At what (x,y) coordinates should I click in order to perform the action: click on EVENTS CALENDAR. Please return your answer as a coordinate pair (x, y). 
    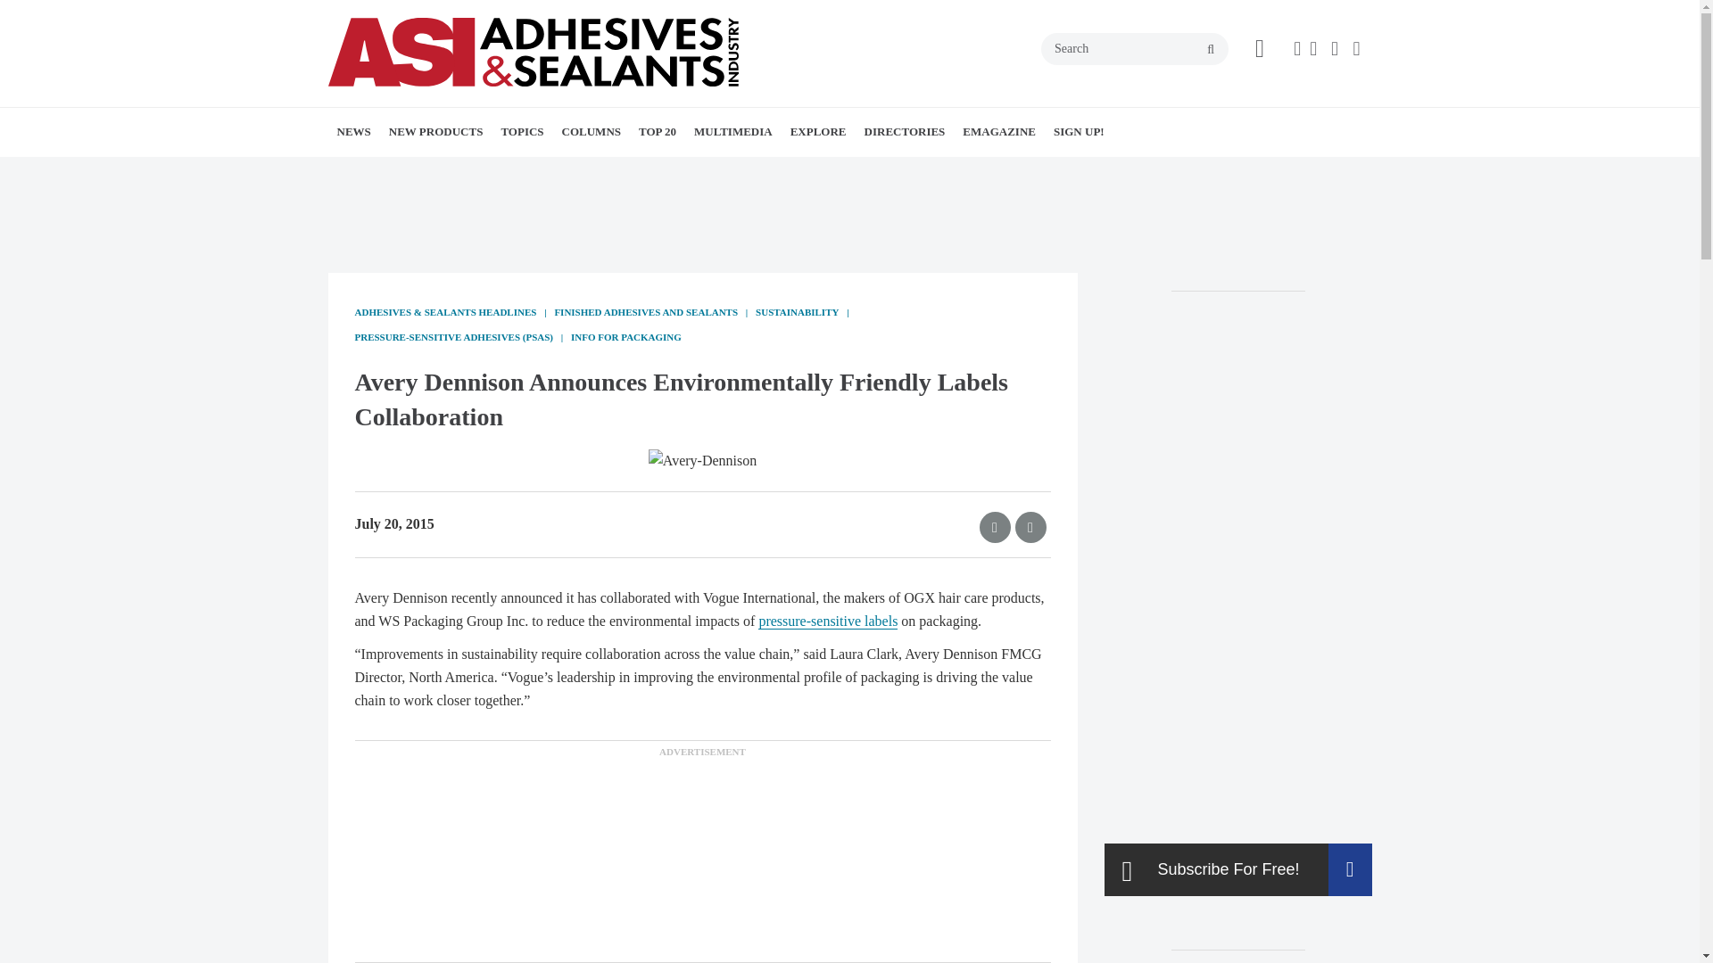
    Looking at the image, I should click on (459, 171).